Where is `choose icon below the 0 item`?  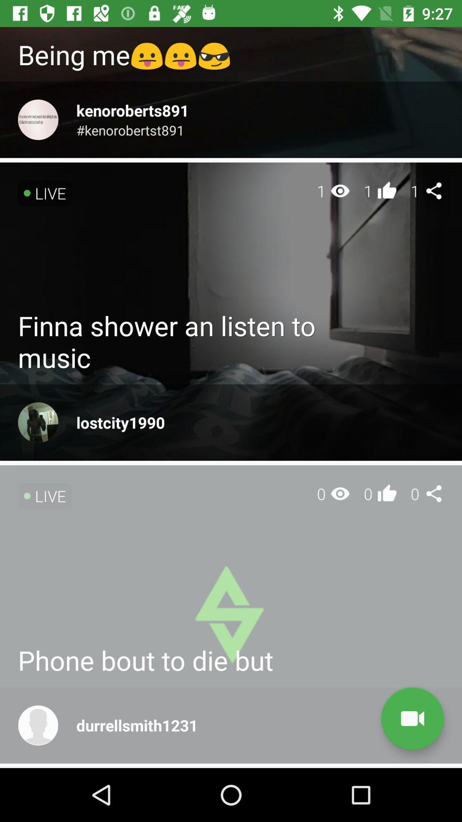 choose icon below the 0 item is located at coordinates (412, 718).